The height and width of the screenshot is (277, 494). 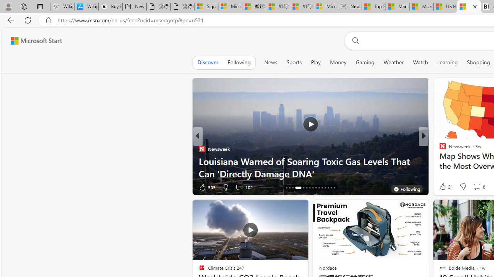 I want to click on Newsweek, so click(x=201, y=149).